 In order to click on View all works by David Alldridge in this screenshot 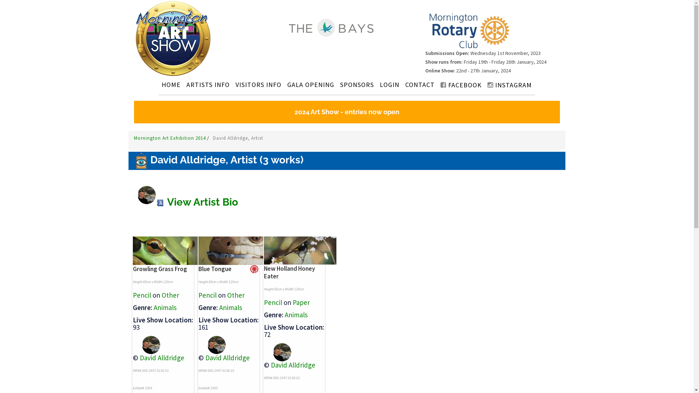, I will do `click(146, 344)`.